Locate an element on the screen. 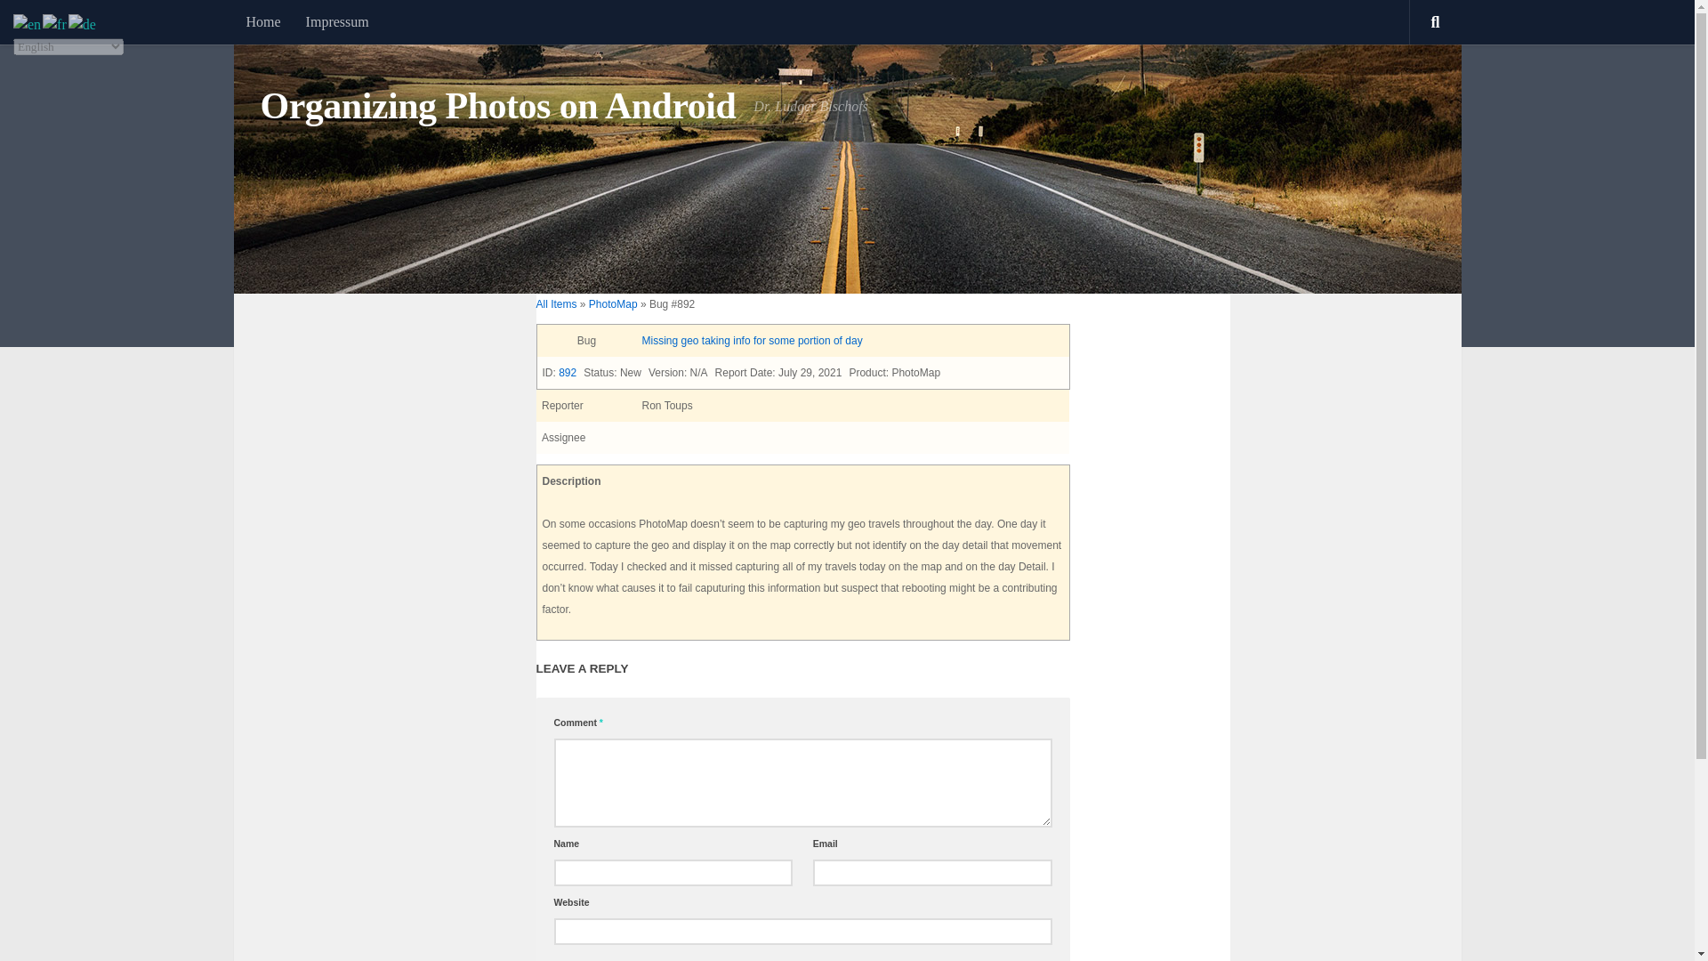 This screenshot has width=1708, height=961. Organizing Photos on Android is located at coordinates (497, 107).